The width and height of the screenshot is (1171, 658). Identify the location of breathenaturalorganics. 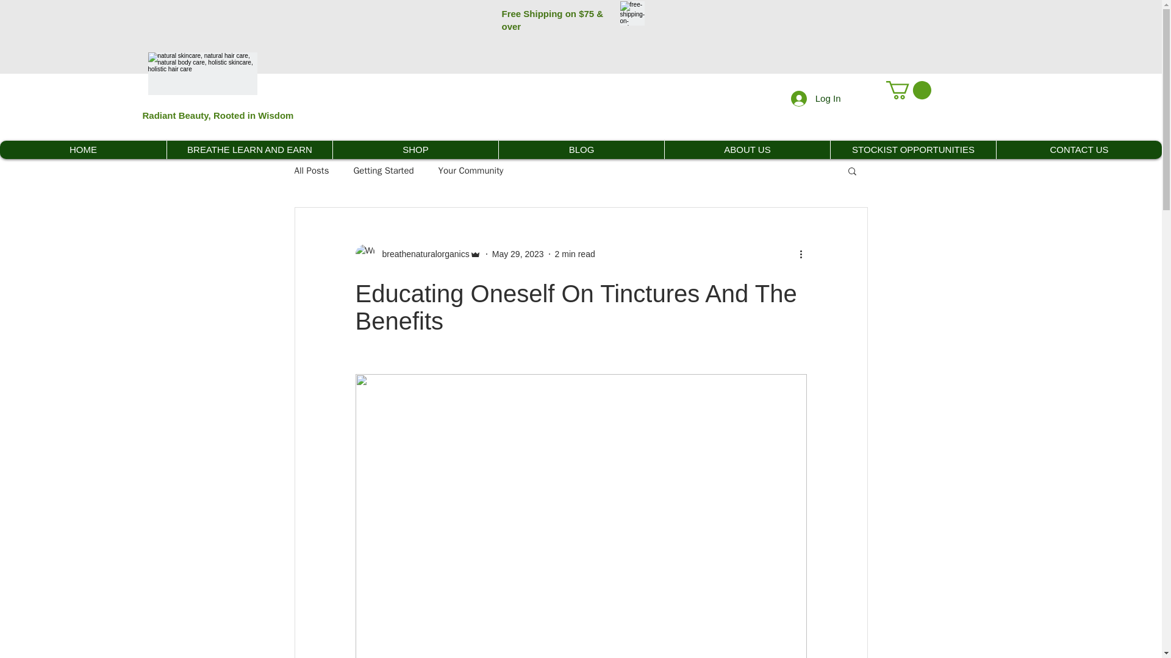
(422, 253).